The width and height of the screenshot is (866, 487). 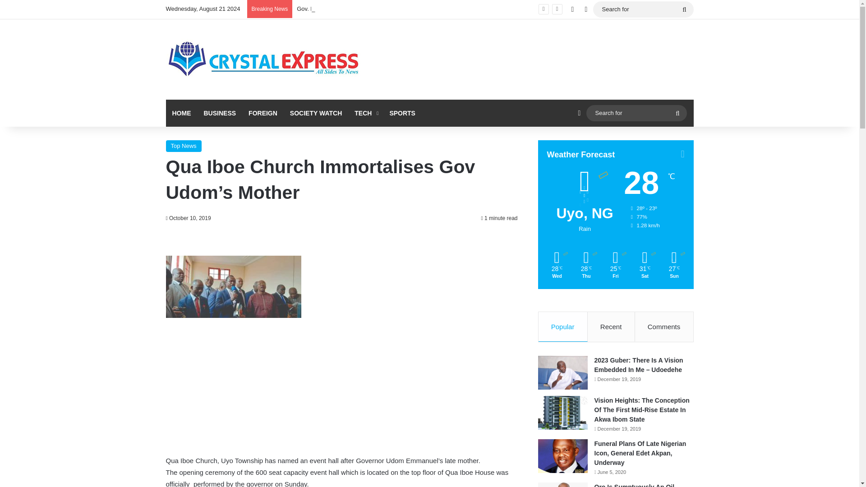 What do you see at coordinates (184, 146) in the screenshot?
I see `Top News` at bounding box center [184, 146].